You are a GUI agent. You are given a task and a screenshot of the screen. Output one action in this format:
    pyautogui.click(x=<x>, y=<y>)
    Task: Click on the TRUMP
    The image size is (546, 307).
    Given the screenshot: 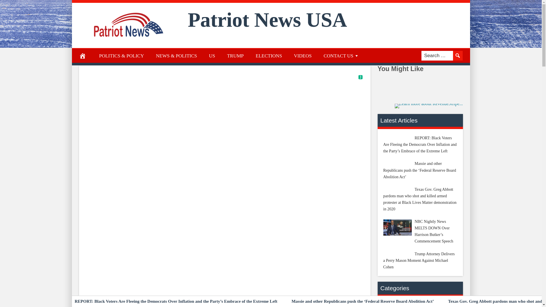 What is the action you would take?
    pyautogui.click(x=235, y=56)
    